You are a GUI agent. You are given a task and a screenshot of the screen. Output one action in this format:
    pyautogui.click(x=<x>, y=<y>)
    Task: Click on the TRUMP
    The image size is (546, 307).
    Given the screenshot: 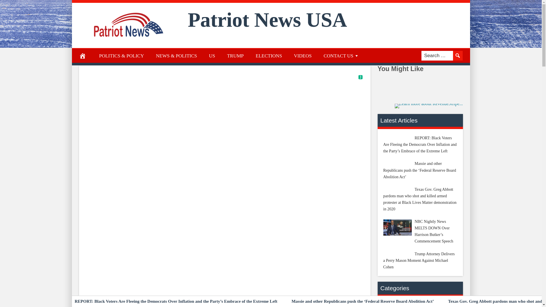 What is the action you would take?
    pyautogui.click(x=235, y=56)
    